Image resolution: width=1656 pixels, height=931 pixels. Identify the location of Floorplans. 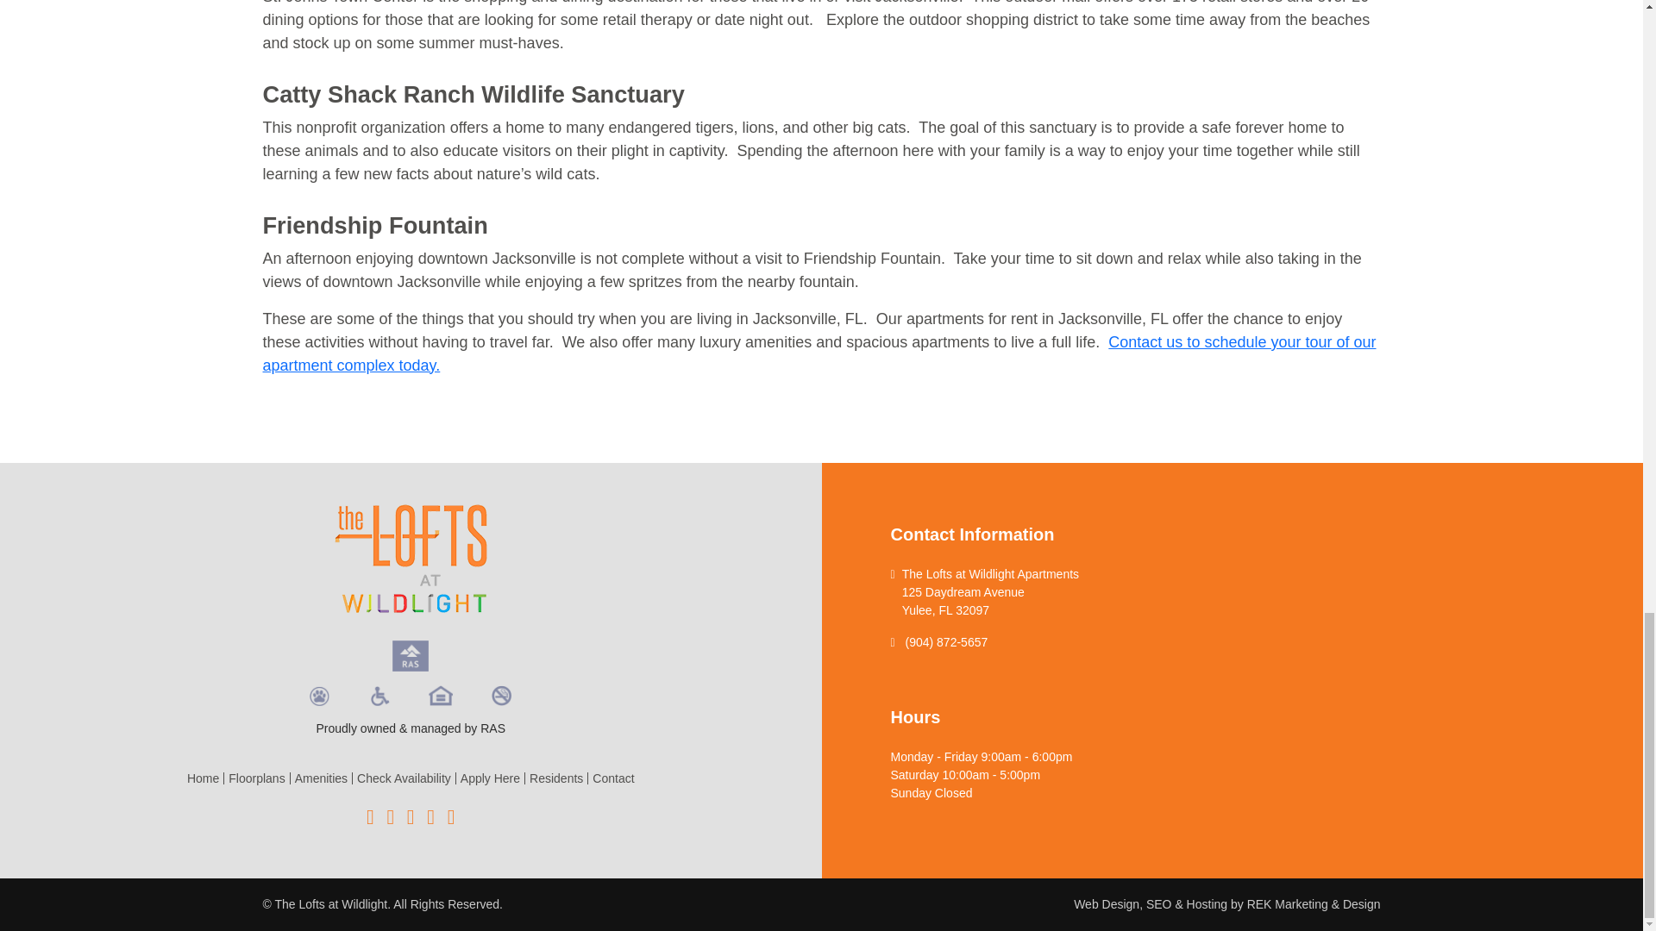
(255, 778).